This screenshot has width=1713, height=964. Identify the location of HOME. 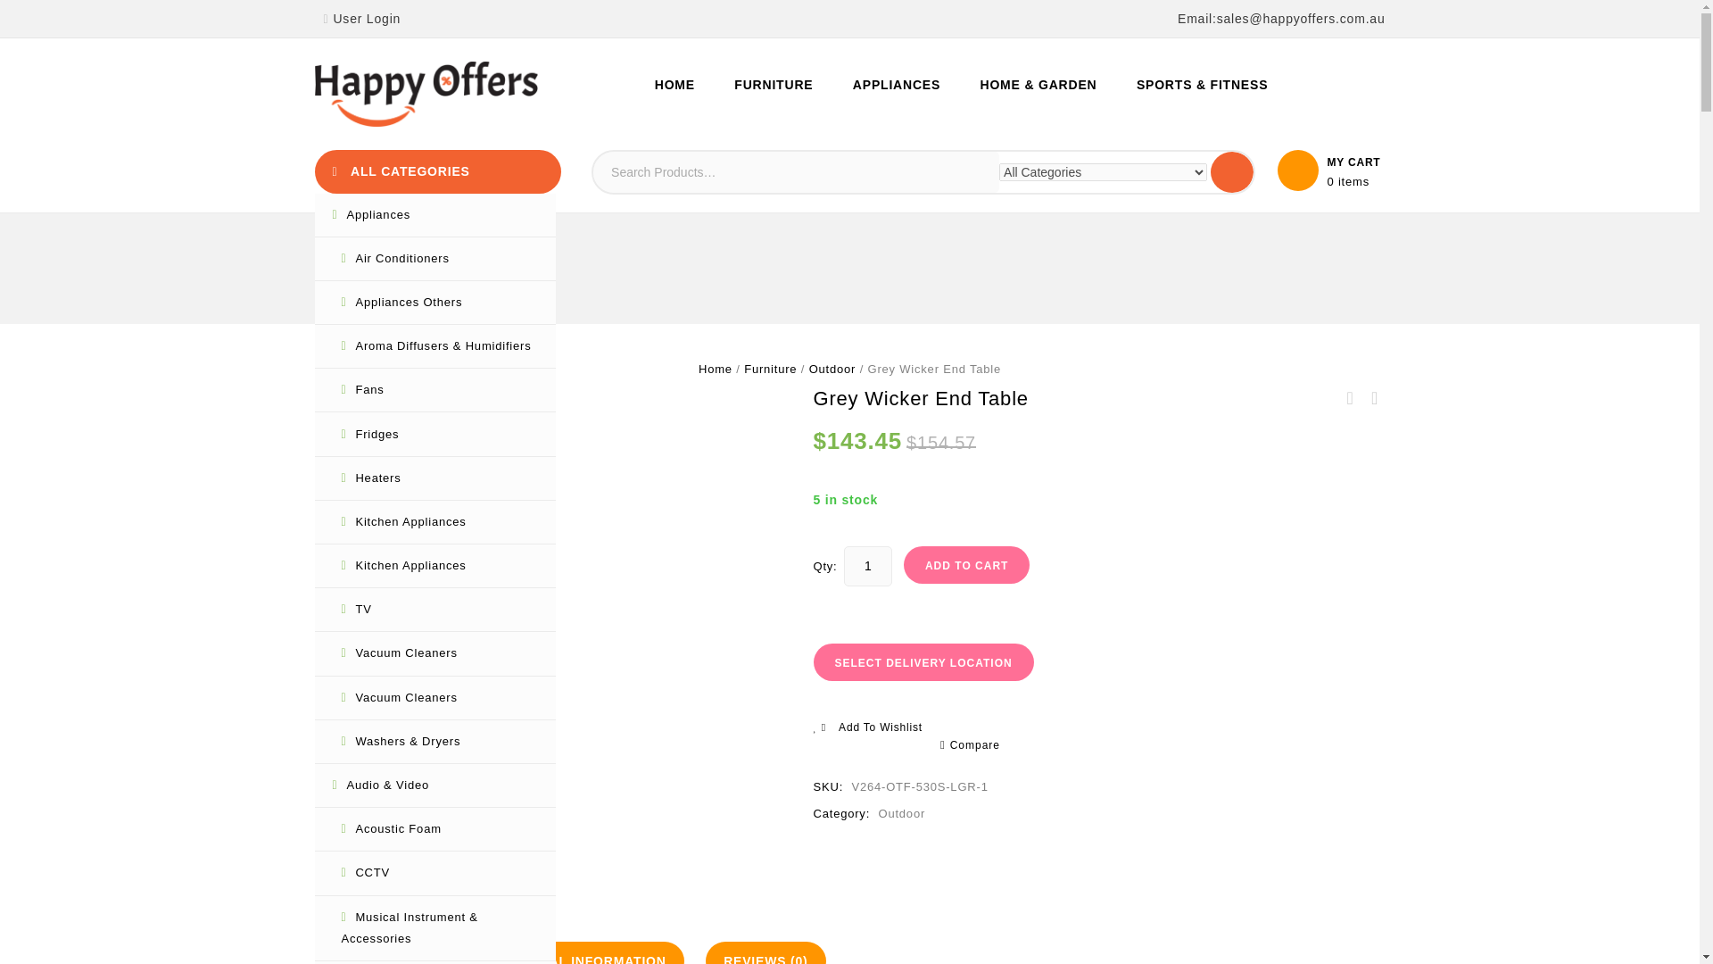
(674, 84).